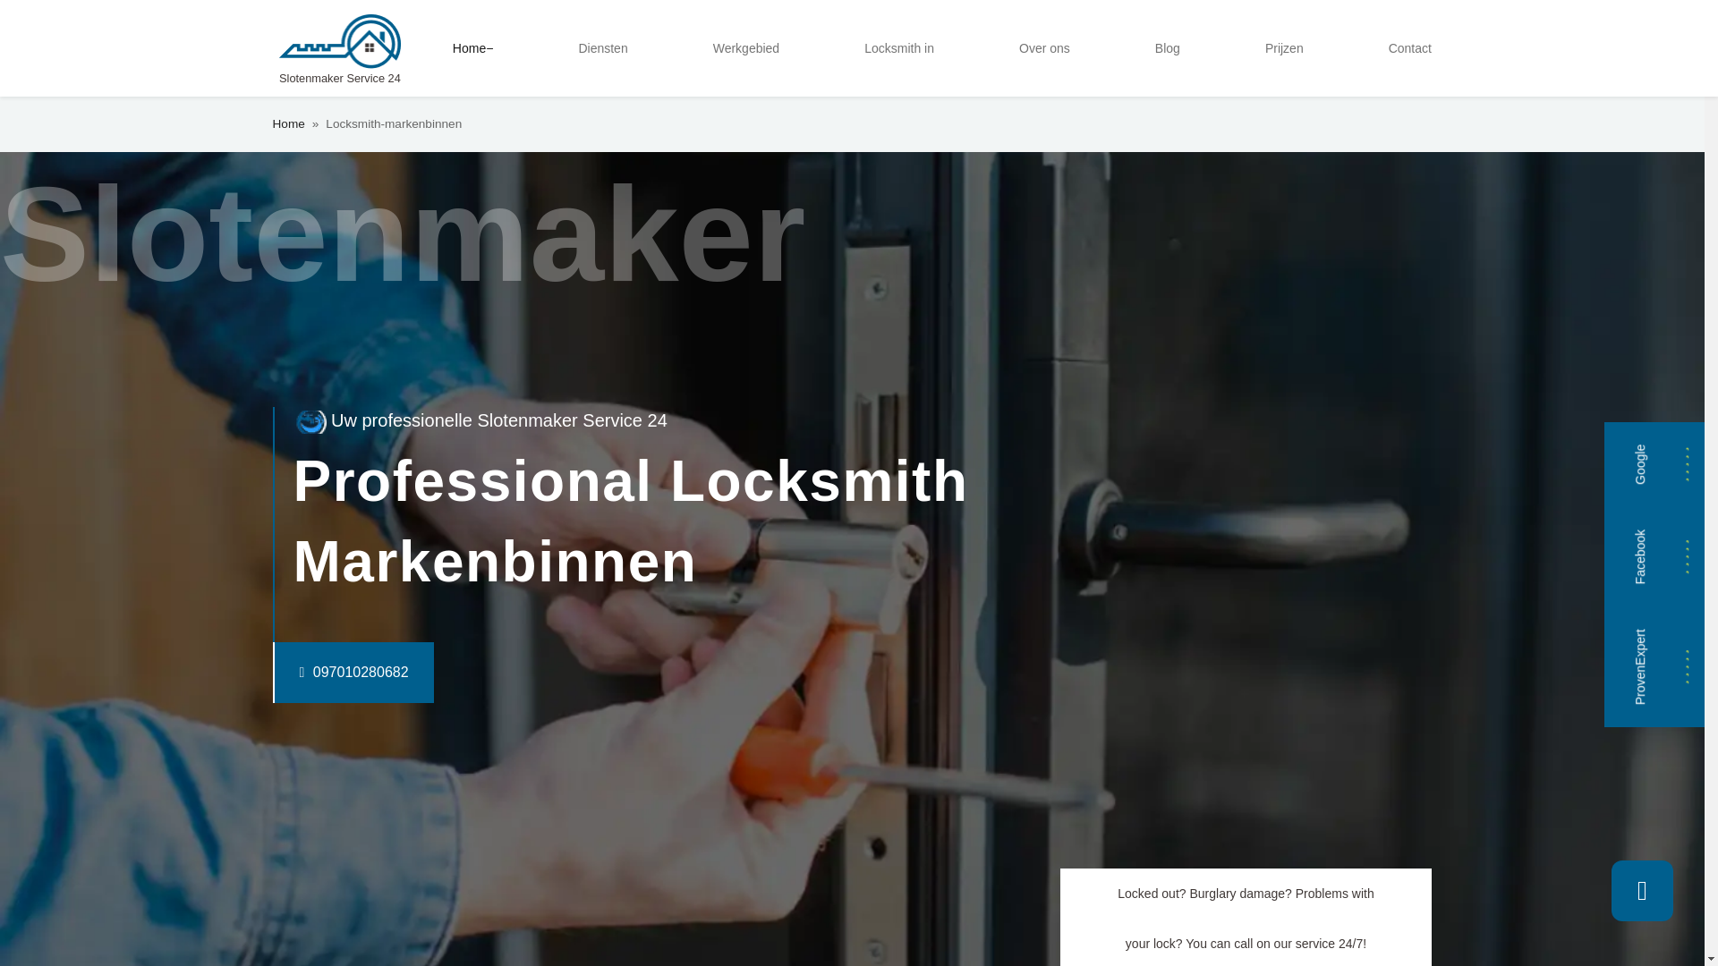 Image resolution: width=1718 pixels, height=966 pixels. I want to click on Blog, so click(1167, 48).